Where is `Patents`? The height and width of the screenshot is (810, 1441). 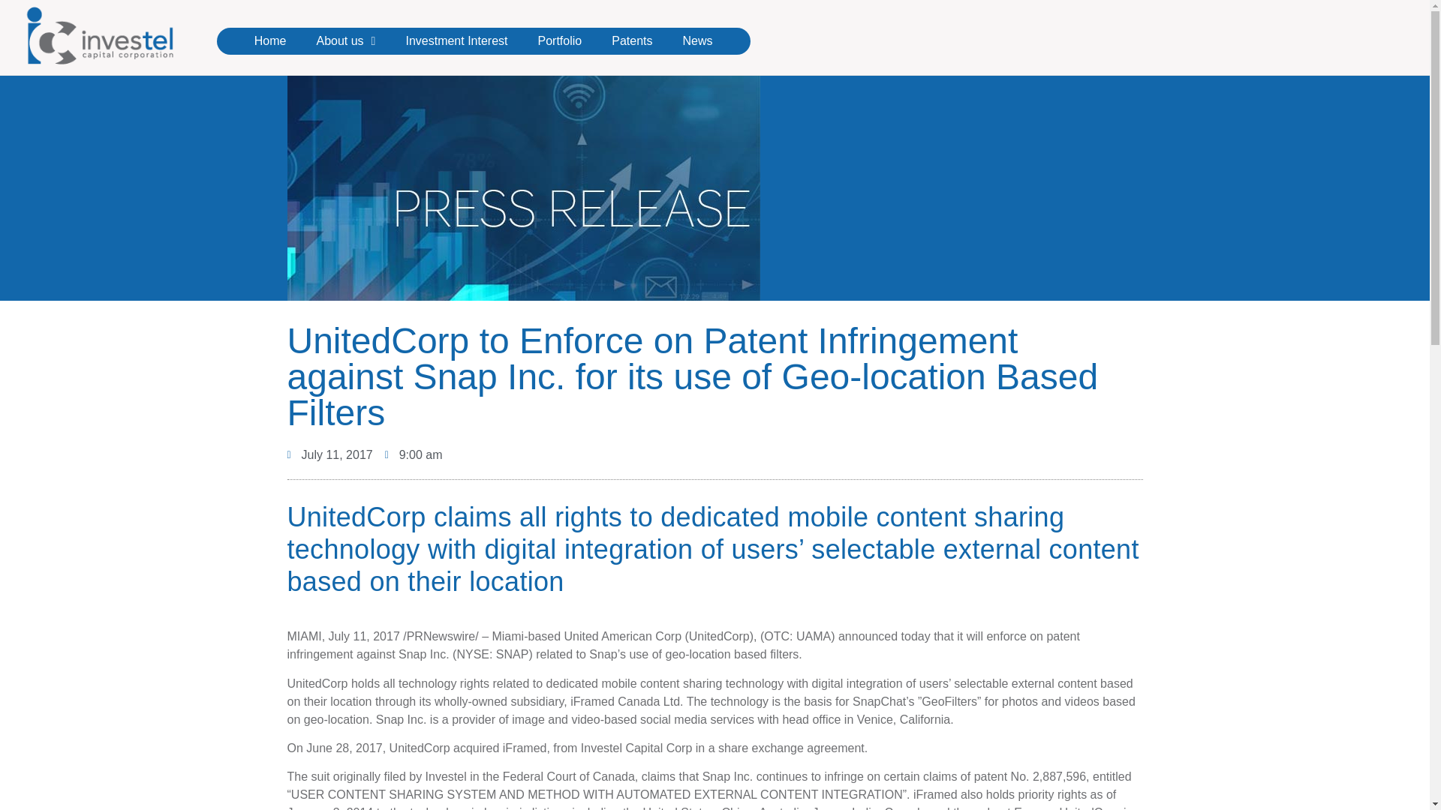
Patents is located at coordinates (631, 40).